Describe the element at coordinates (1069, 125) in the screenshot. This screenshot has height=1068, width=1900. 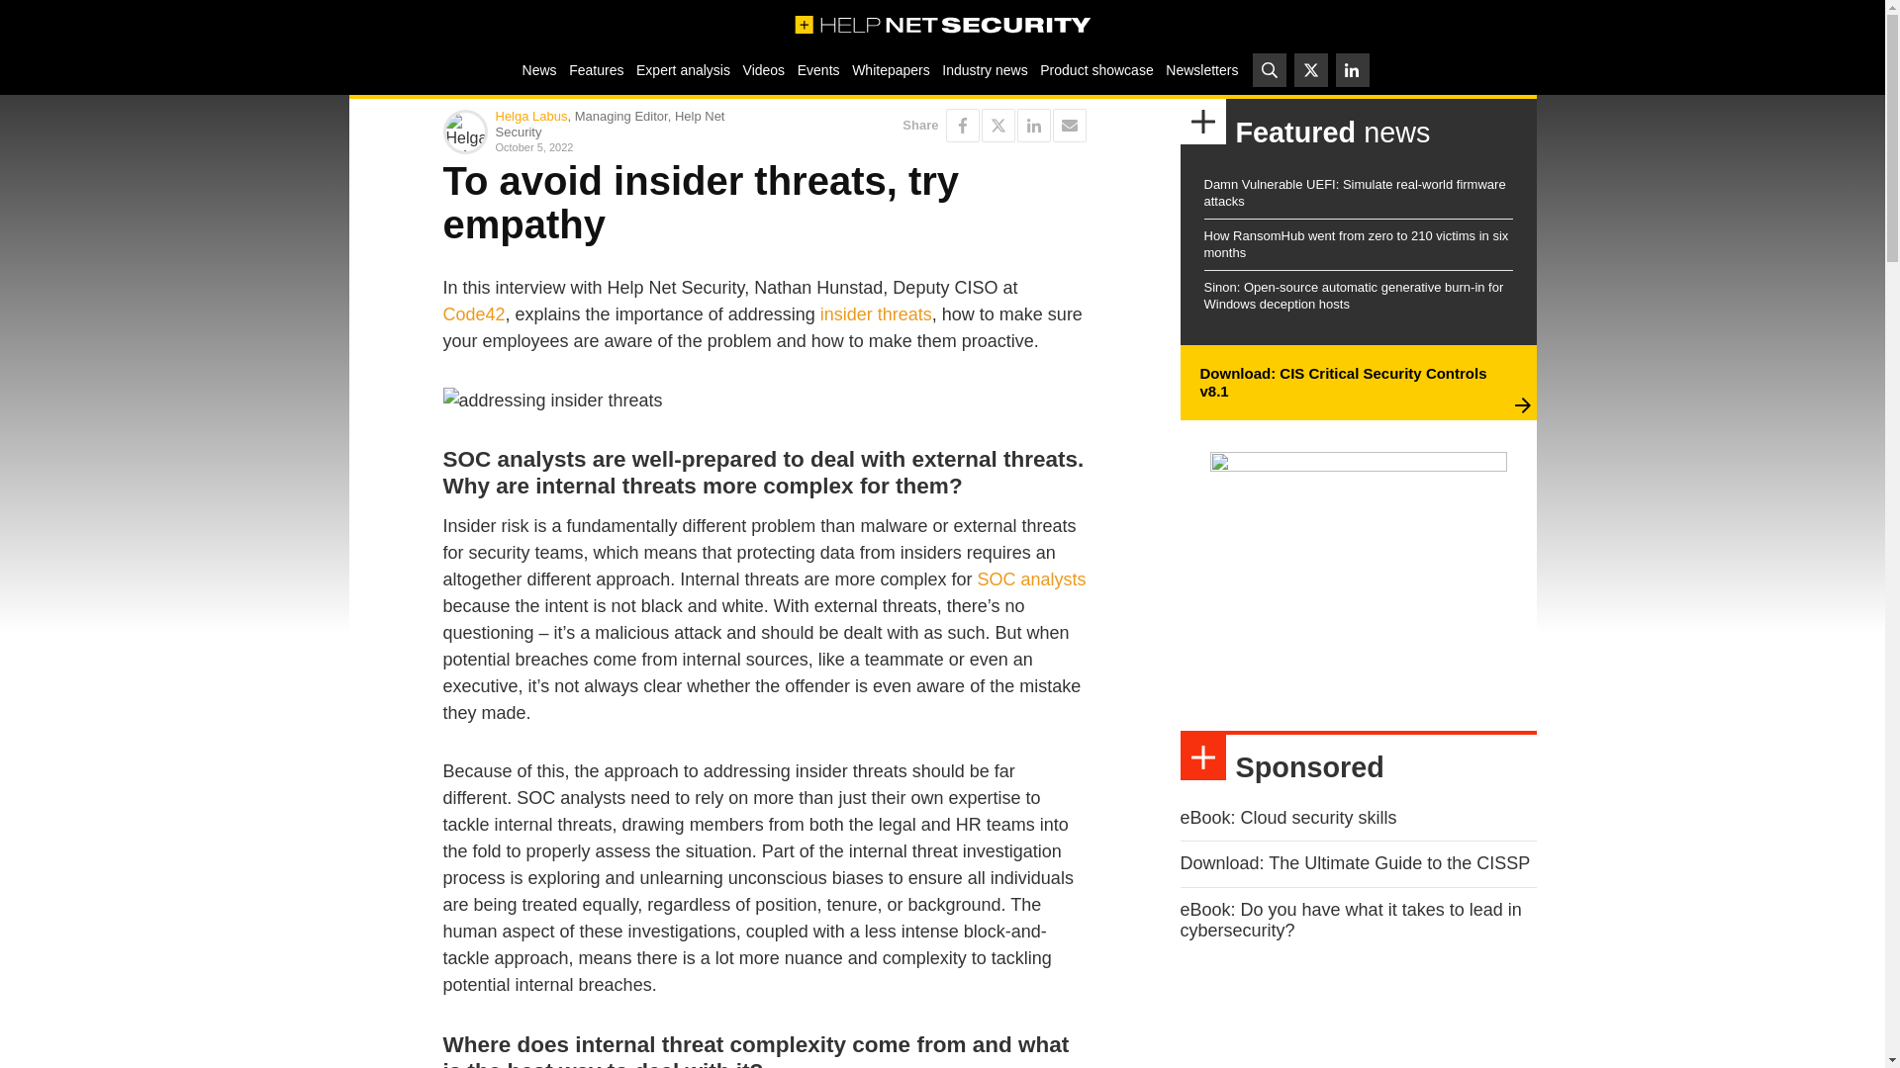
I see `Share To avoid insider threats, try empathy via E-mail` at that location.